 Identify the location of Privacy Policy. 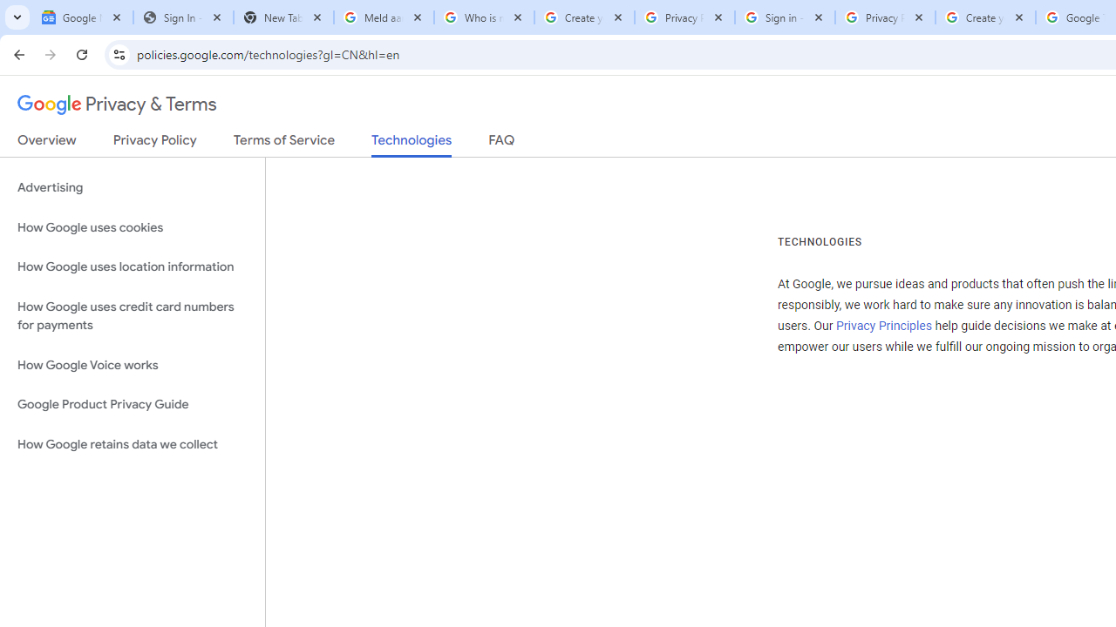
(155, 144).